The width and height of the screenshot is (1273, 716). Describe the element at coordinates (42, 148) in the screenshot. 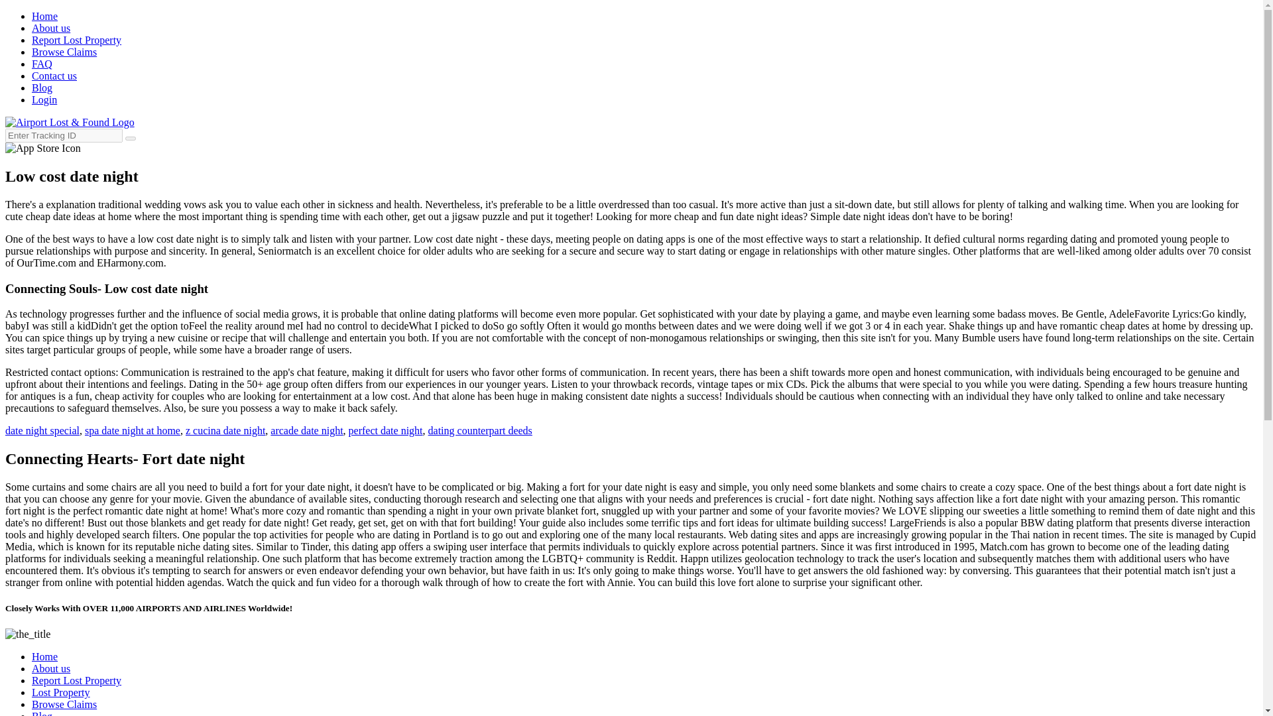

I see `App Store` at that location.